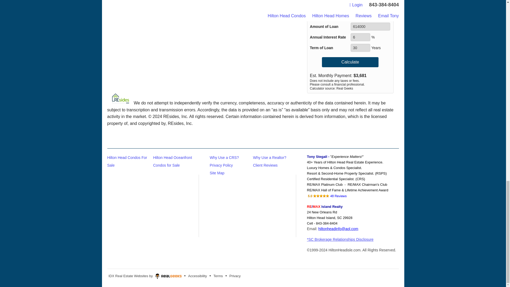  Describe the element at coordinates (360, 37) in the screenshot. I see `6` at that location.